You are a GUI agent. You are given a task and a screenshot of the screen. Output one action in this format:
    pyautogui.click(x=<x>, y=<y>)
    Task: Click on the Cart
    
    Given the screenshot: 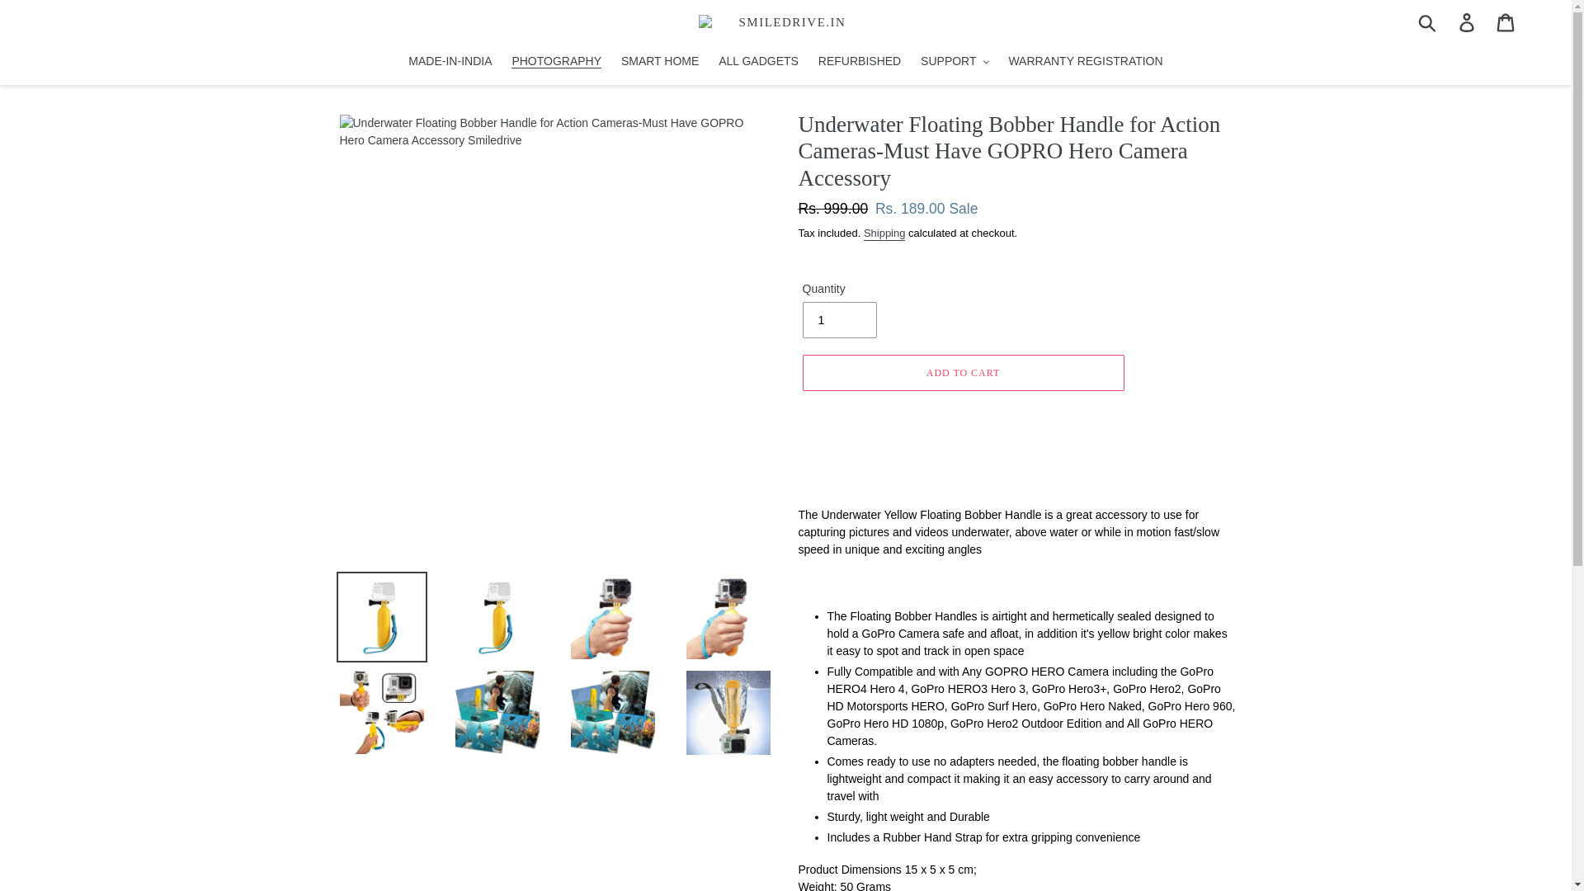 What is the action you would take?
    pyautogui.click(x=1506, y=22)
    